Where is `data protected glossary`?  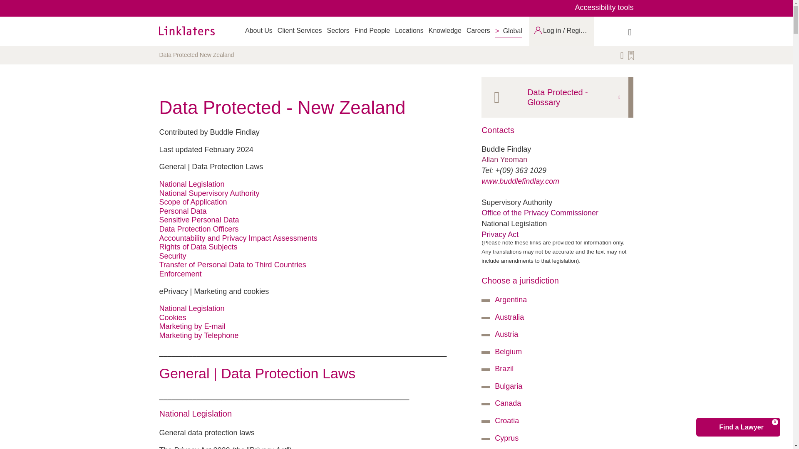 data protected glossary is located at coordinates (555, 97).